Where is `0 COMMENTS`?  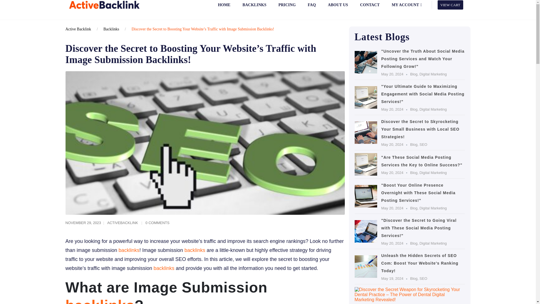
0 COMMENTS is located at coordinates (157, 223).